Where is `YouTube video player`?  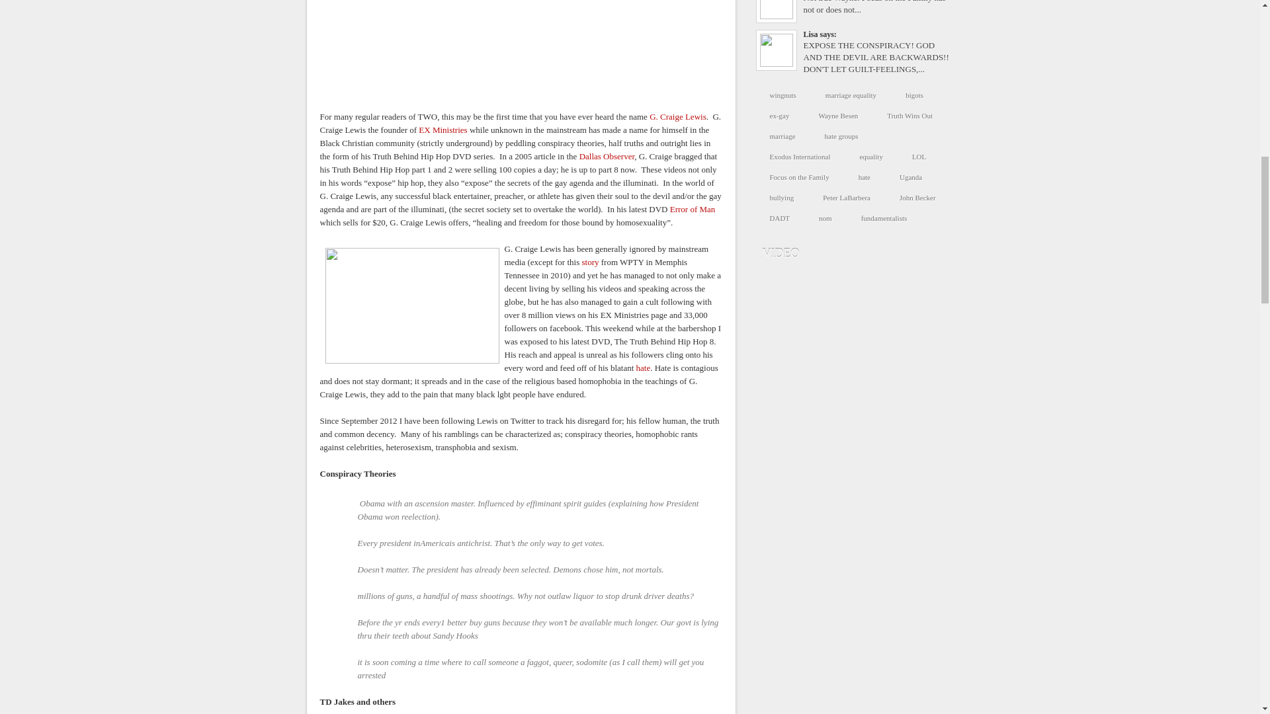 YouTube video player is located at coordinates (519, 47).